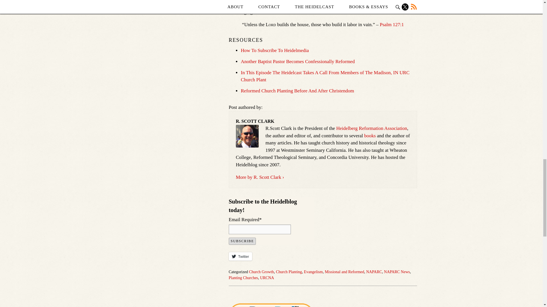  I want to click on Reformed Church Planting Before And After Christendom, so click(297, 91).